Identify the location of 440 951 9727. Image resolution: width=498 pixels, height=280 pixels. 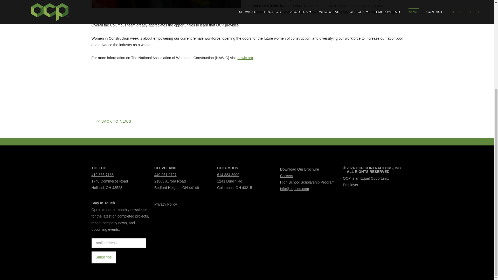
(165, 174).